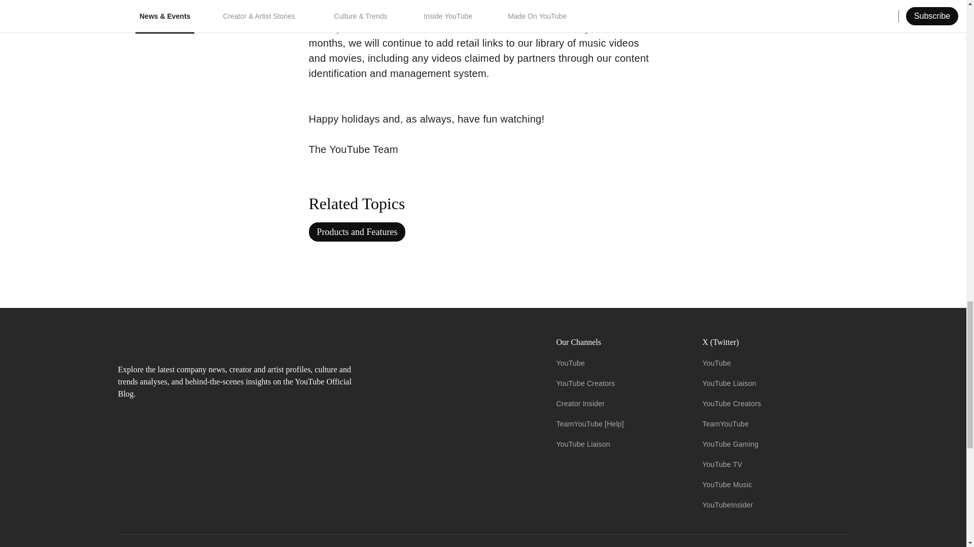  Describe the element at coordinates (357, 231) in the screenshot. I see `Products and Features` at that location.